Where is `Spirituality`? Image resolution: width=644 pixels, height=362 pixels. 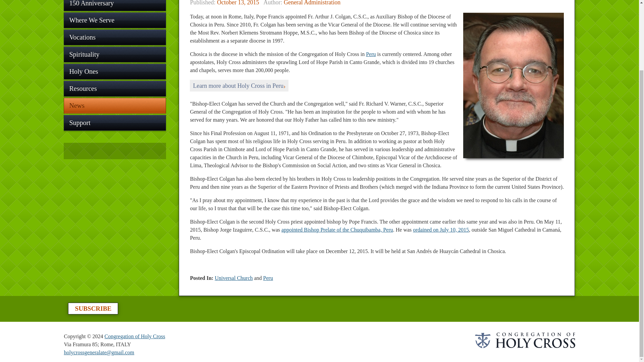 Spirituality is located at coordinates (115, 54).